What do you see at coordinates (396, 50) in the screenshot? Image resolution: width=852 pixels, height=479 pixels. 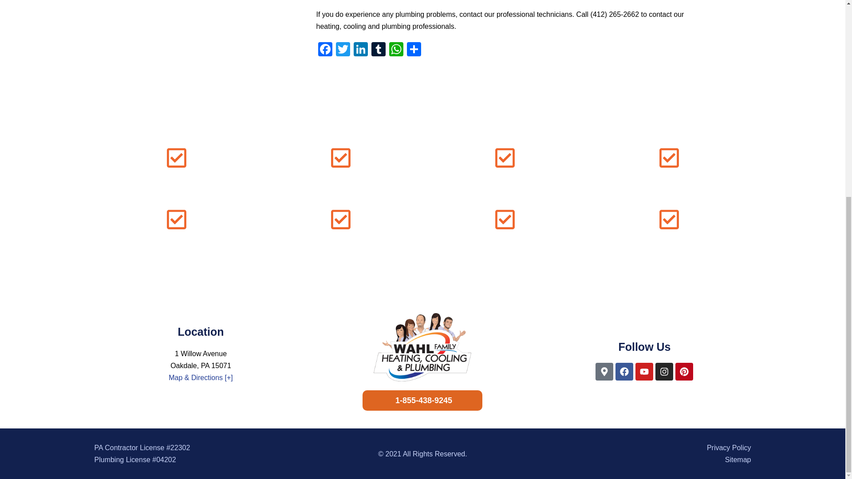 I see `WhatsApp` at bounding box center [396, 50].